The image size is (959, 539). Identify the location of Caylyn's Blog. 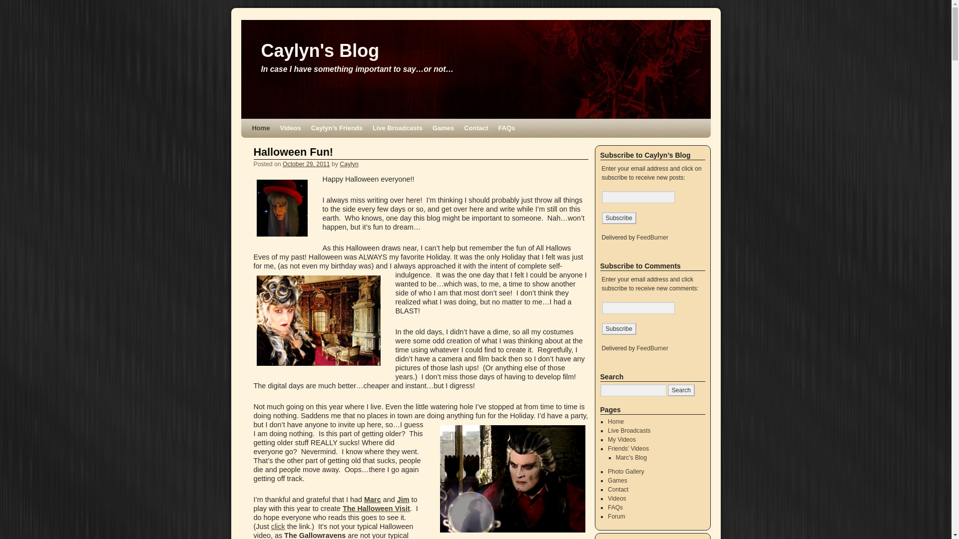
(320, 51).